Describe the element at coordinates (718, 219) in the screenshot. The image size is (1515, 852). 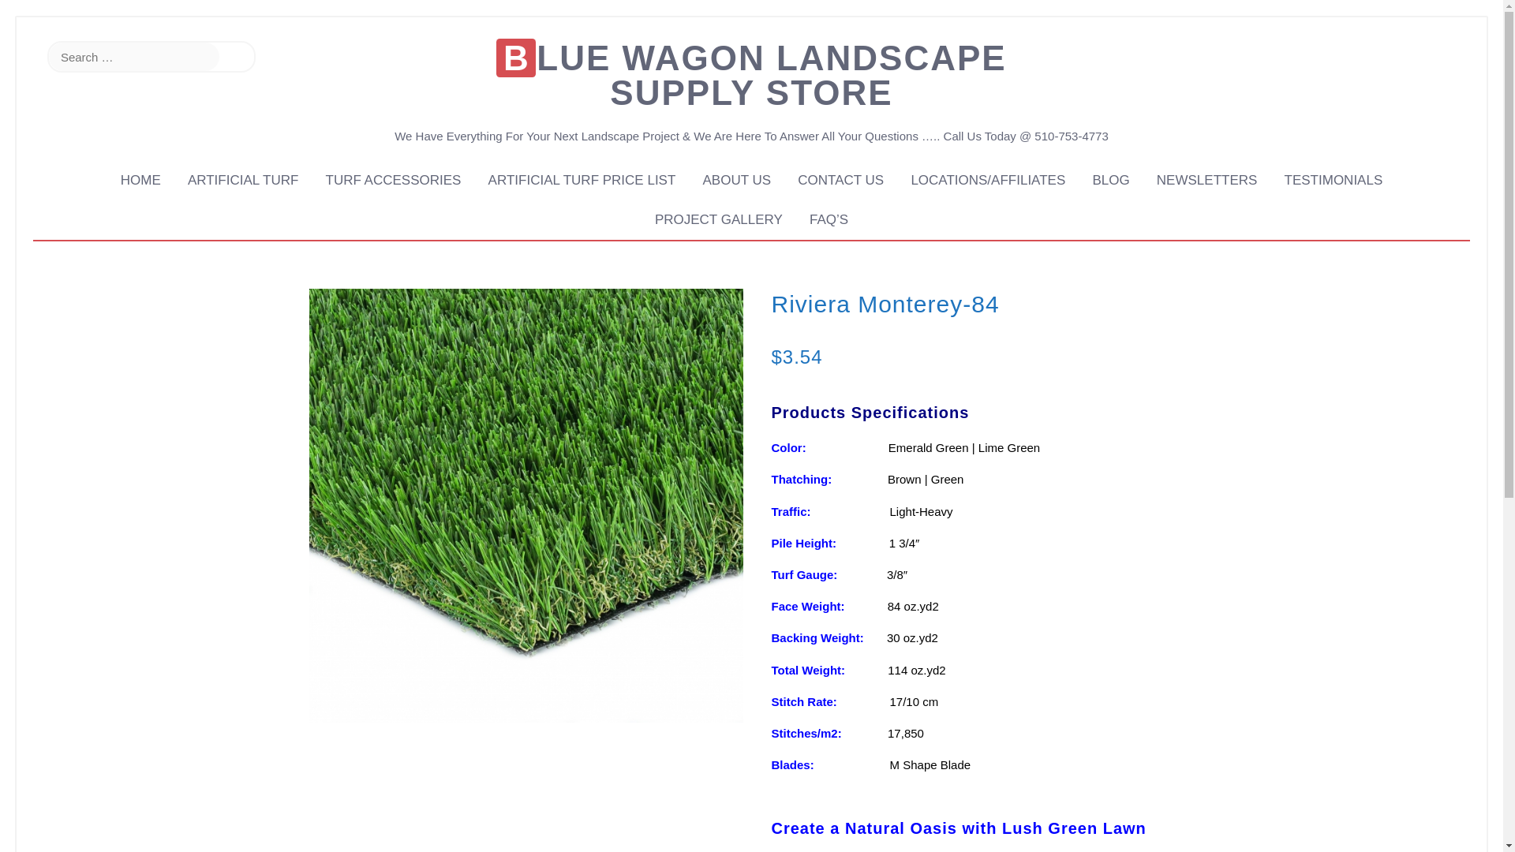
I see `PROJECT GALLERY` at that location.